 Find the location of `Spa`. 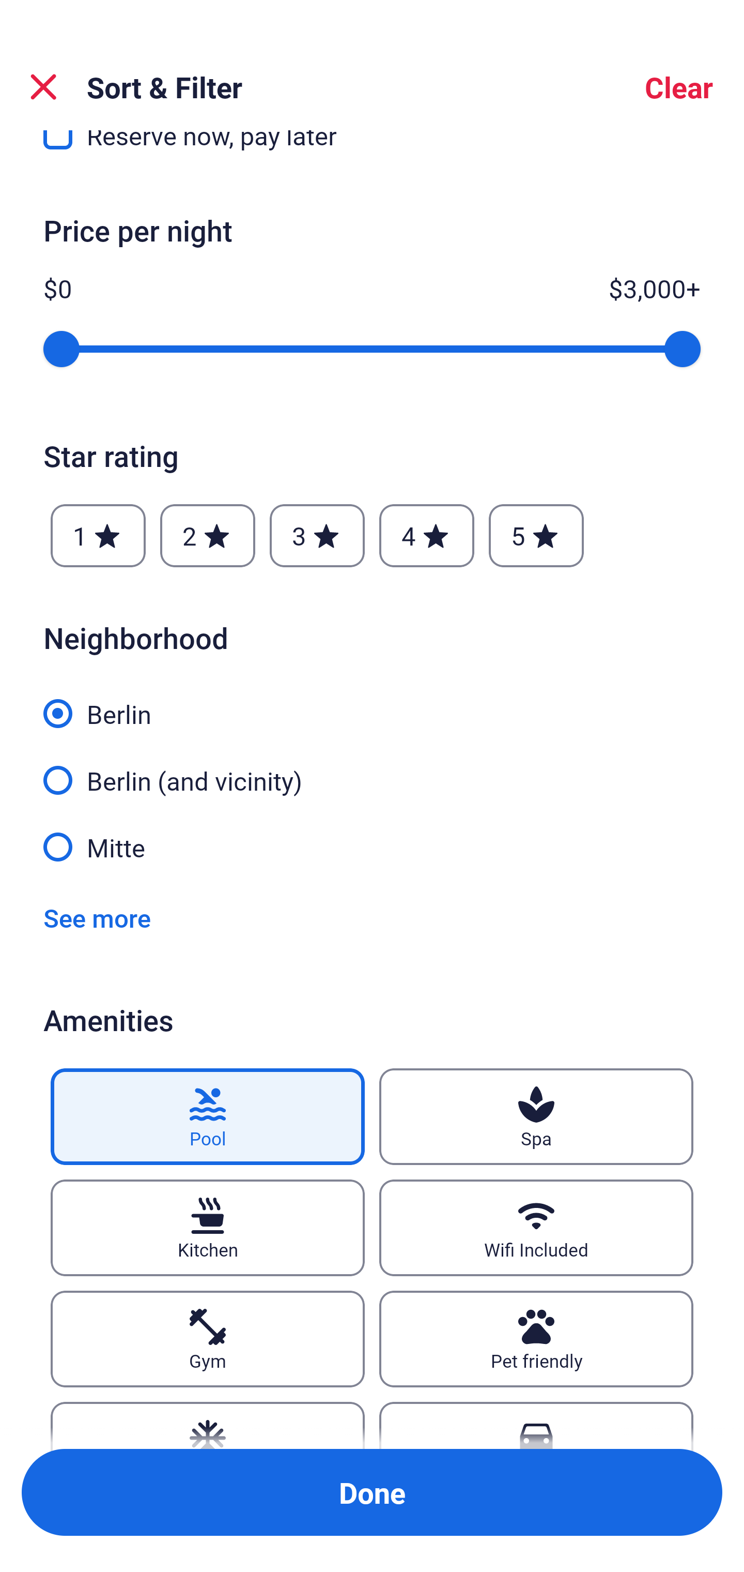

Spa is located at coordinates (536, 1117).